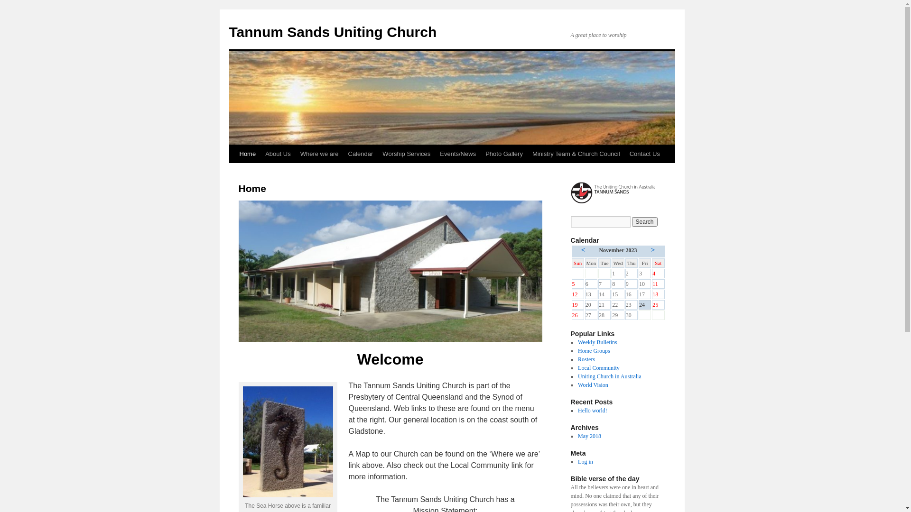 This screenshot has height=512, width=911. Describe the element at coordinates (320, 154) in the screenshot. I see `Where we are` at that location.